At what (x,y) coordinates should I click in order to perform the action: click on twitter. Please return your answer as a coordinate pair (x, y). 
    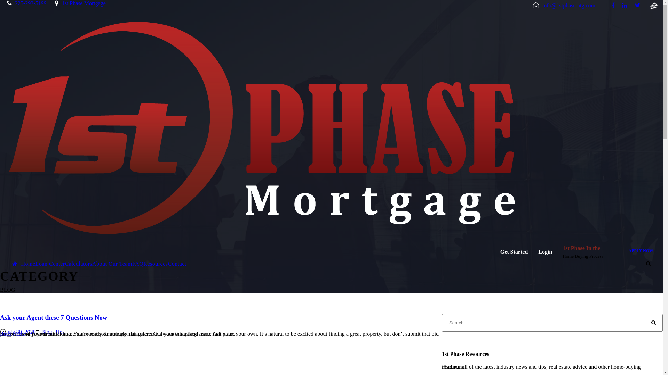
    Looking at the image, I should click on (654, 6).